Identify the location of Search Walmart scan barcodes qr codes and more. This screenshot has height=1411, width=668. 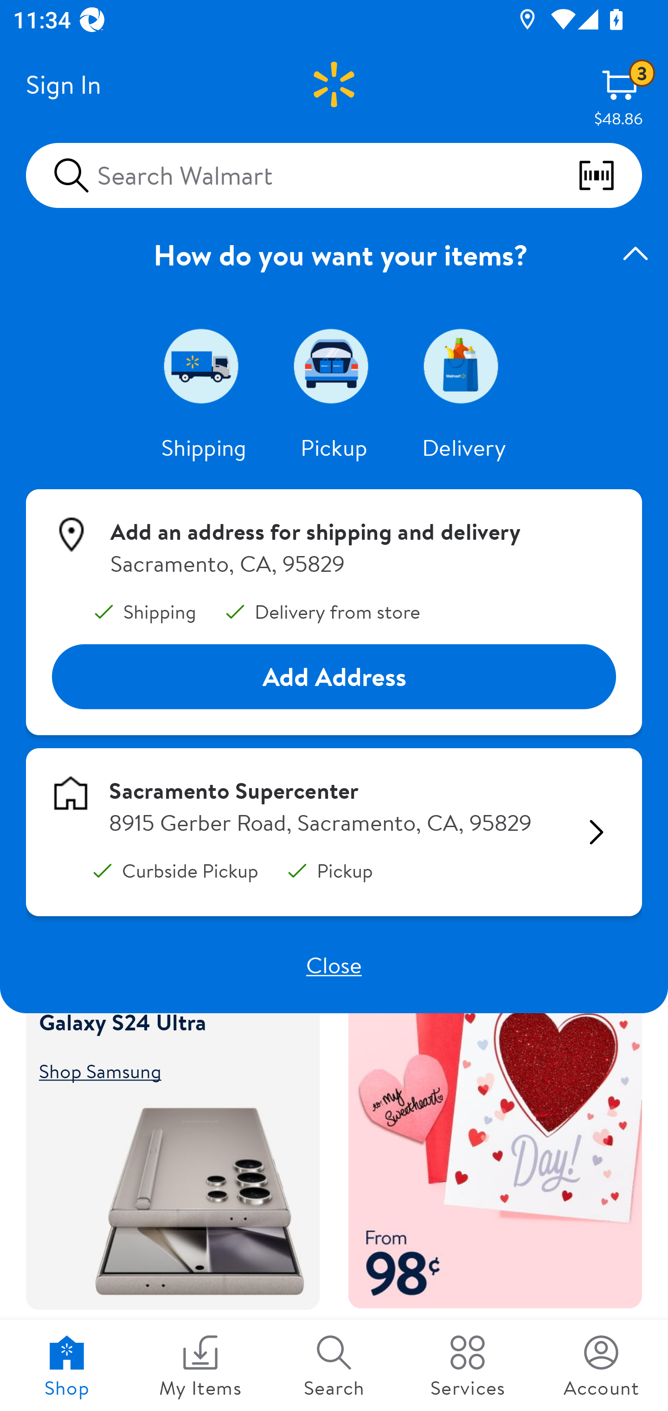
(334, 175).